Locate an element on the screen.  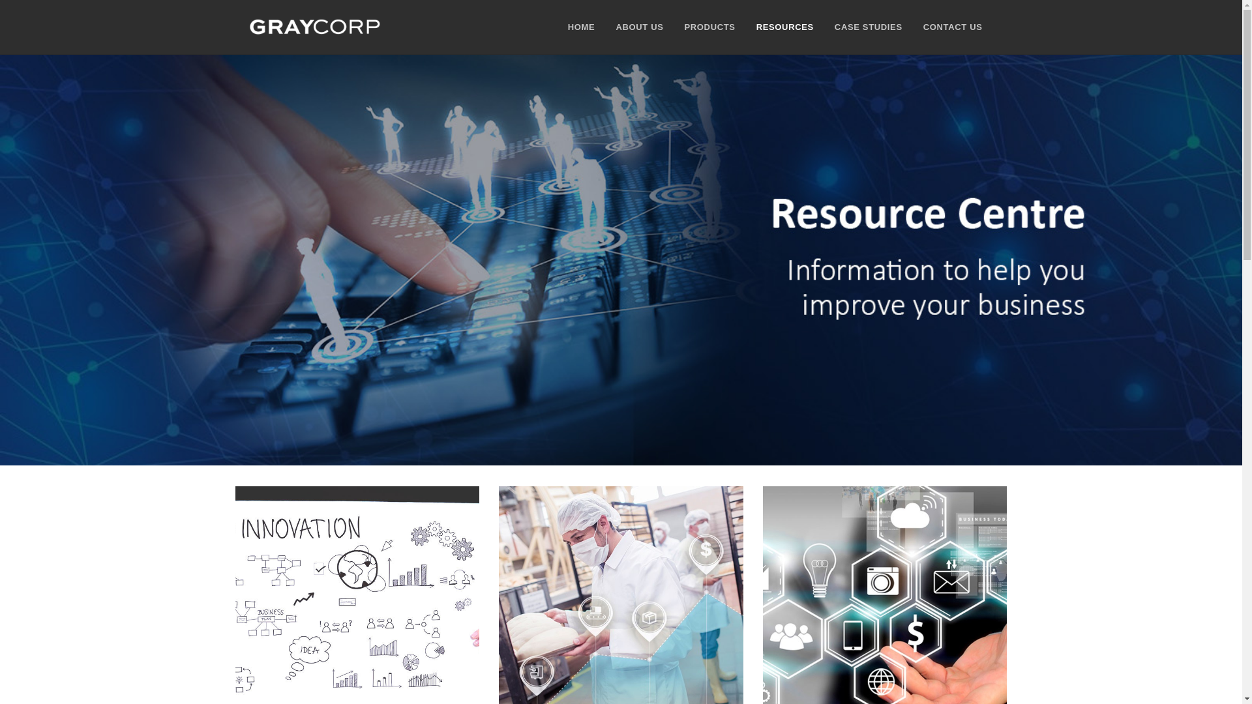
HOME is located at coordinates (582, 27).